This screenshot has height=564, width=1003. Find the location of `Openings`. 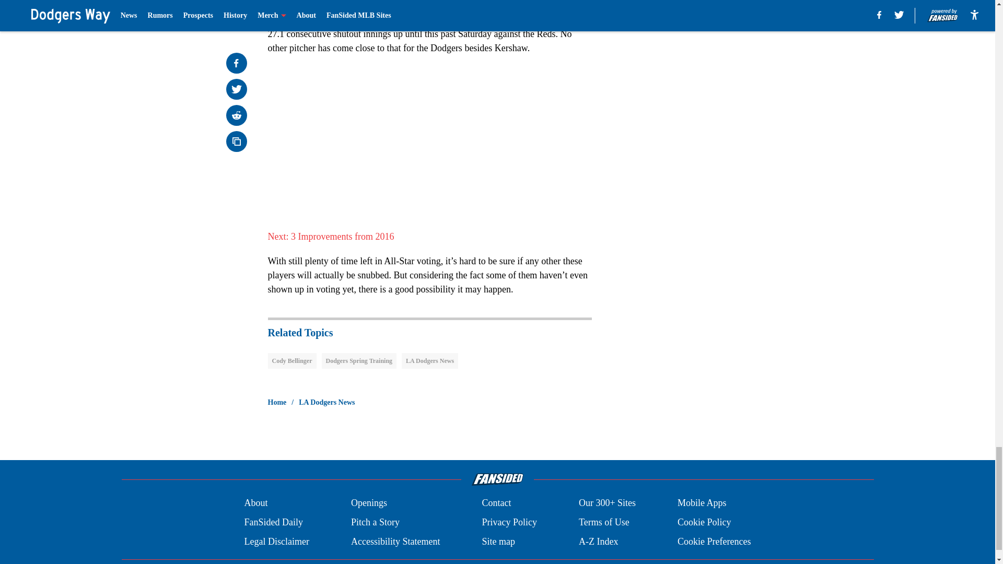

Openings is located at coordinates (369, 503).